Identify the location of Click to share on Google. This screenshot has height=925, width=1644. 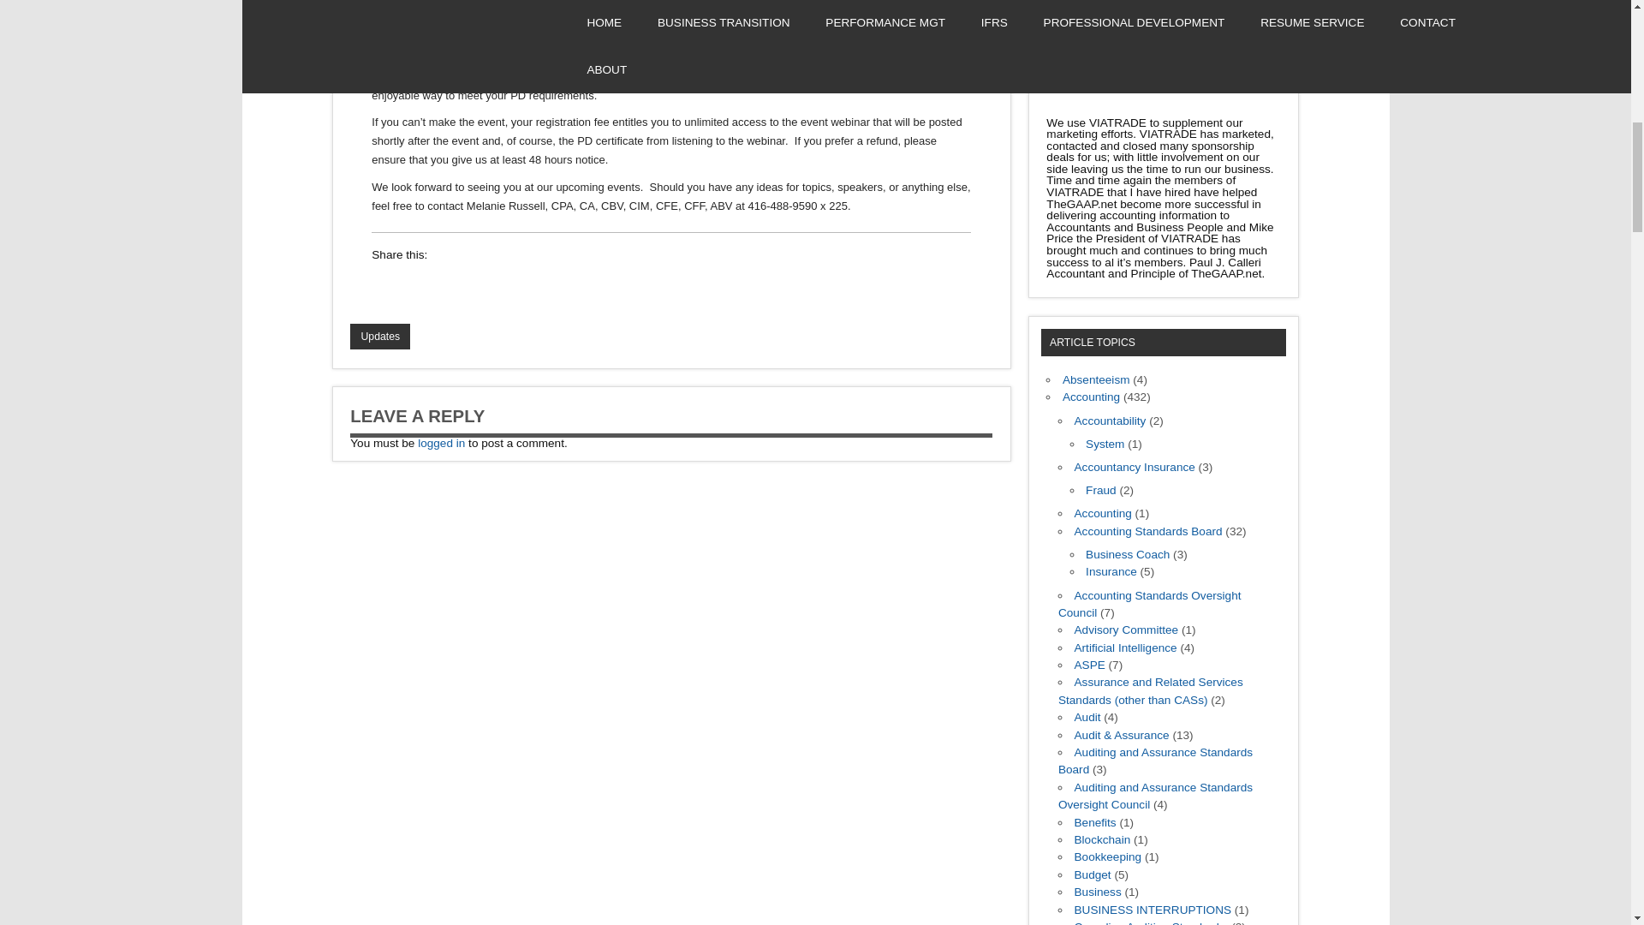
(450, 286).